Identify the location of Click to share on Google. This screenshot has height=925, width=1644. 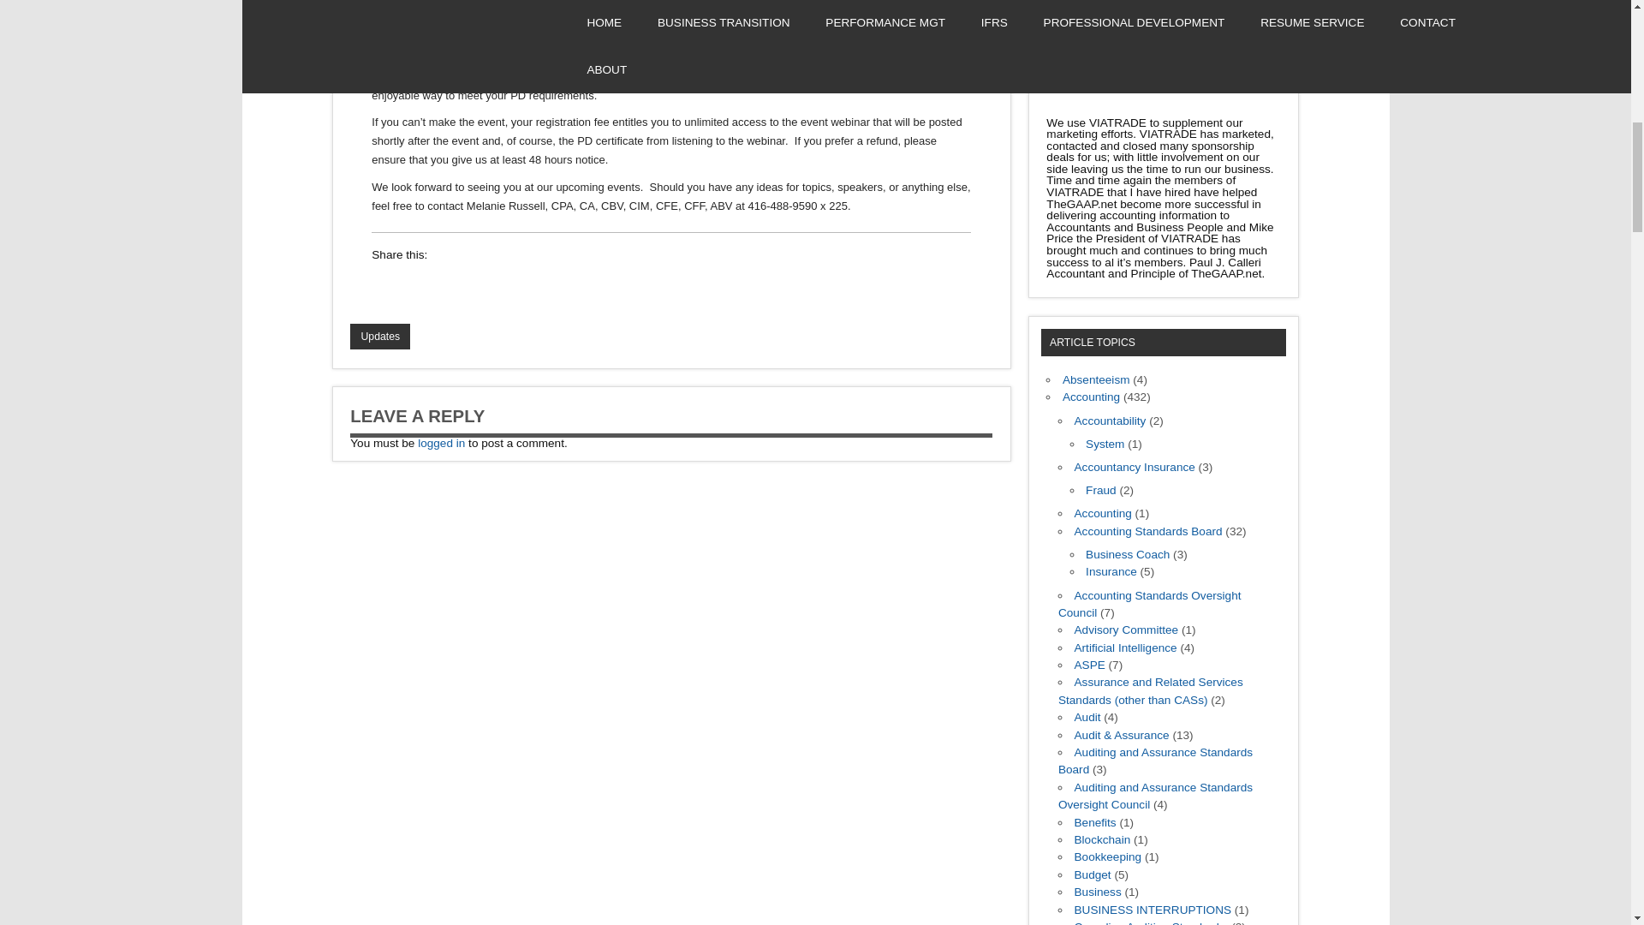
(450, 286).